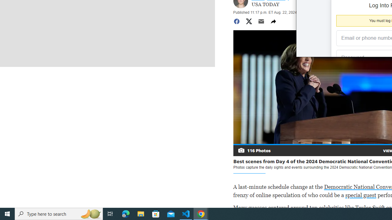 This screenshot has height=220, width=392. What do you see at coordinates (249, 21) in the screenshot?
I see `Share to Twitter` at bounding box center [249, 21].